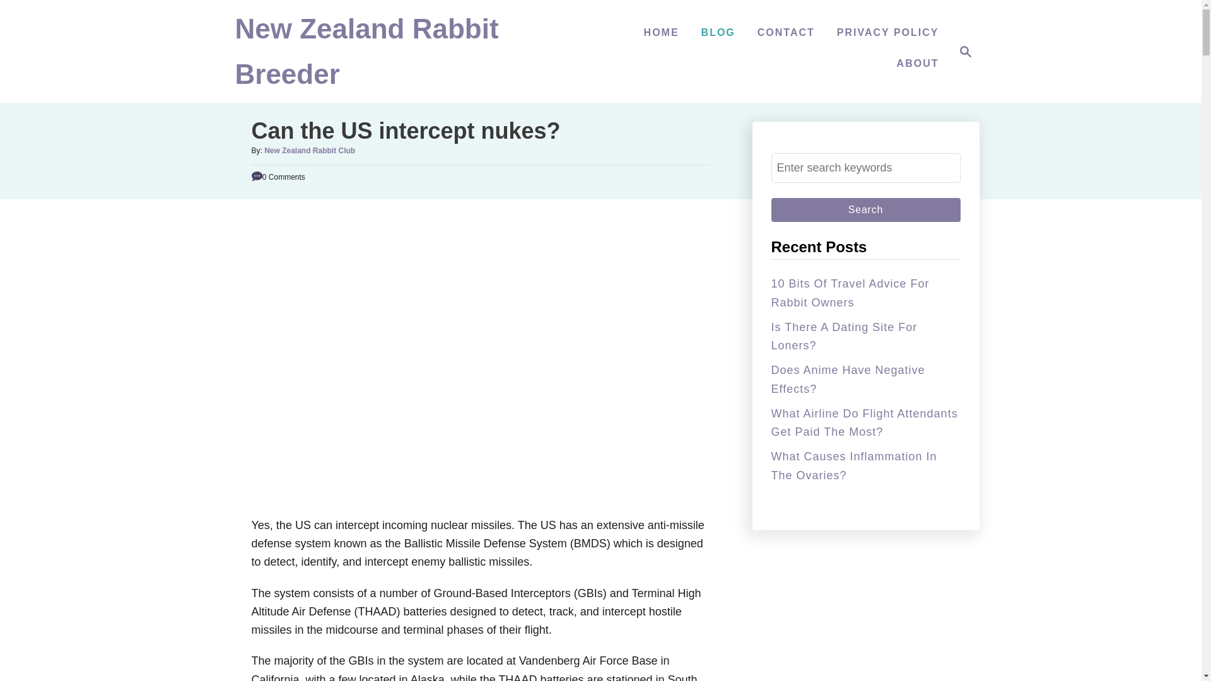  What do you see at coordinates (366, 57) in the screenshot?
I see `New Zealand Rabbit Breeder` at bounding box center [366, 57].